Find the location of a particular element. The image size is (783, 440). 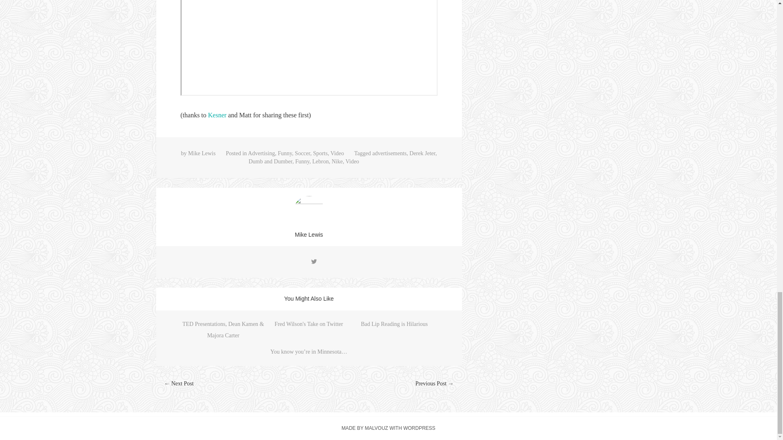

Sports is located at coordinates (321, 153).